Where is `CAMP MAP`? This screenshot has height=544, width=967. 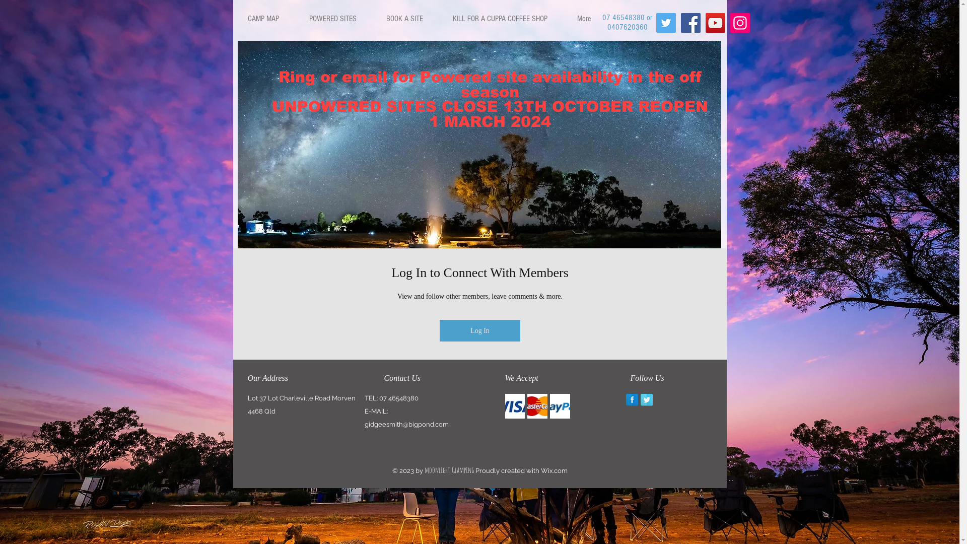
CAMP MAP is located at coordinates (263, 19).